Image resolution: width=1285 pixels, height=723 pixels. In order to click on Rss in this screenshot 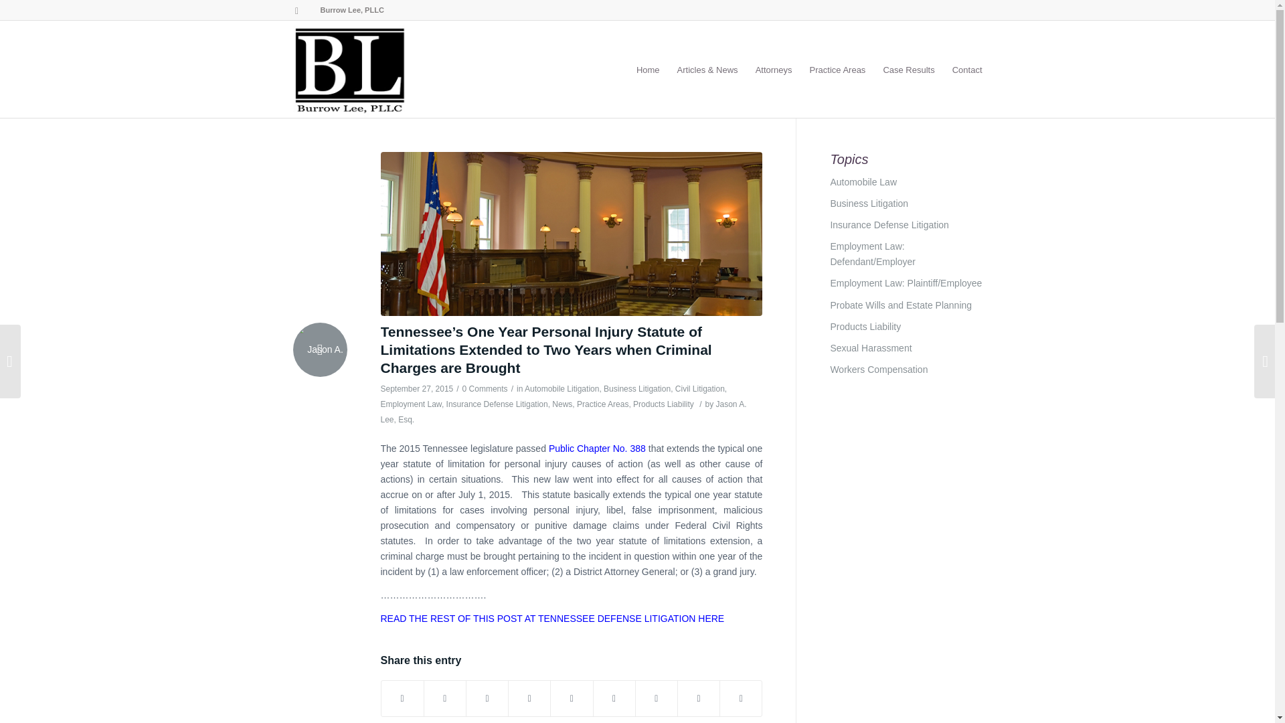, I will do `click(296, 10)`.